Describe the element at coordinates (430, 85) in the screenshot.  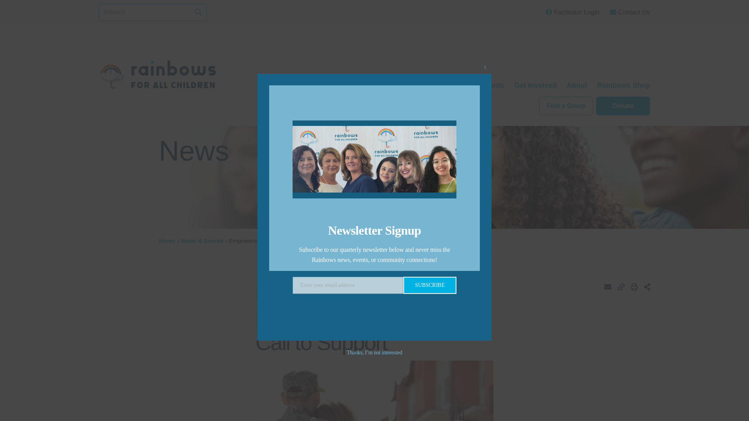
I see `Podcast` at that location.